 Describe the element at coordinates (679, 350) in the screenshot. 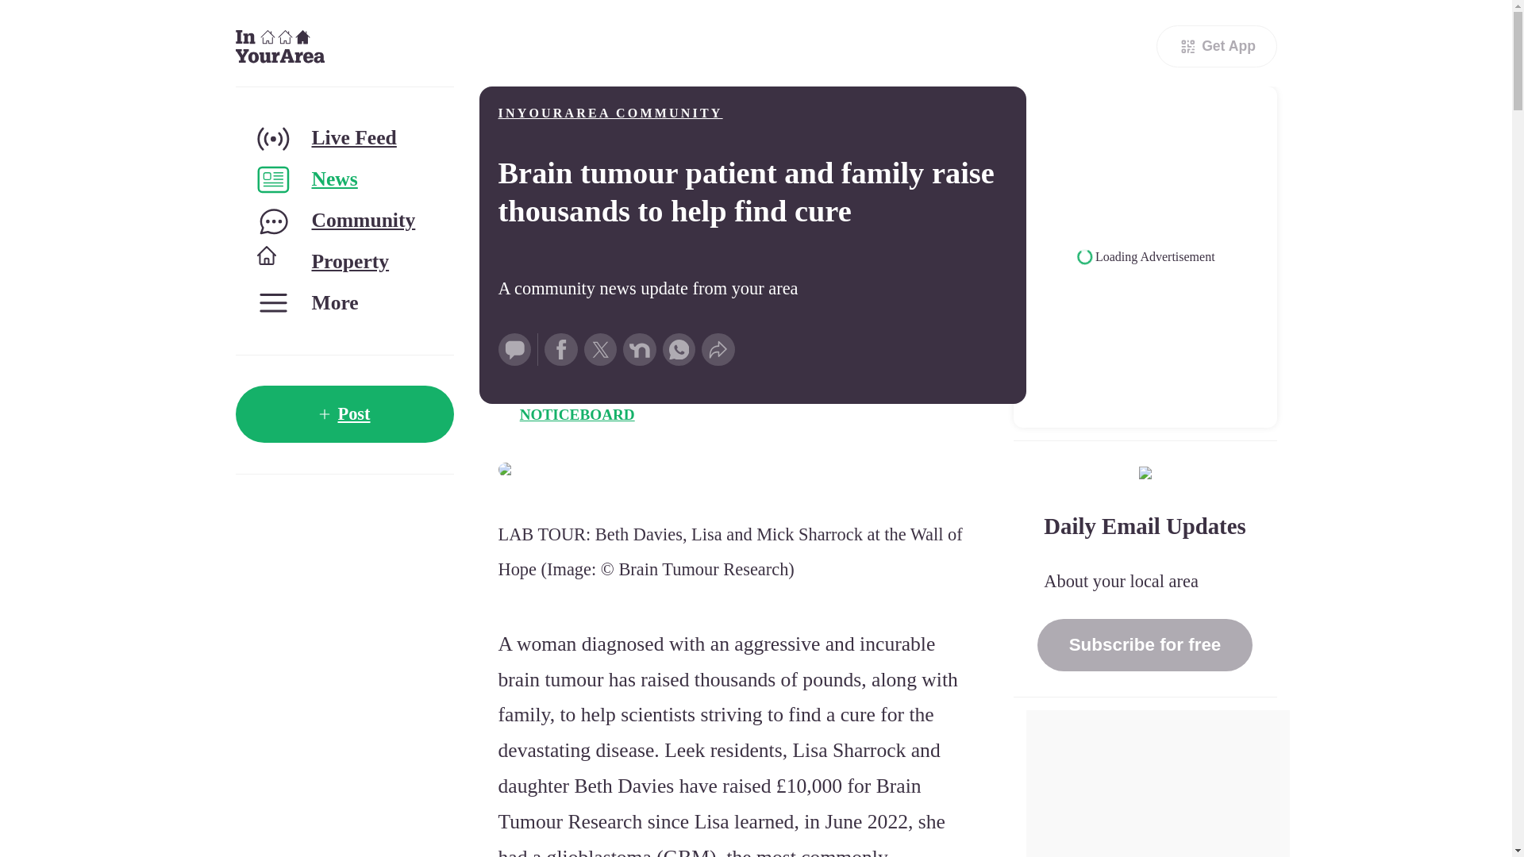

I see `Share to Whatsapp` at that location.